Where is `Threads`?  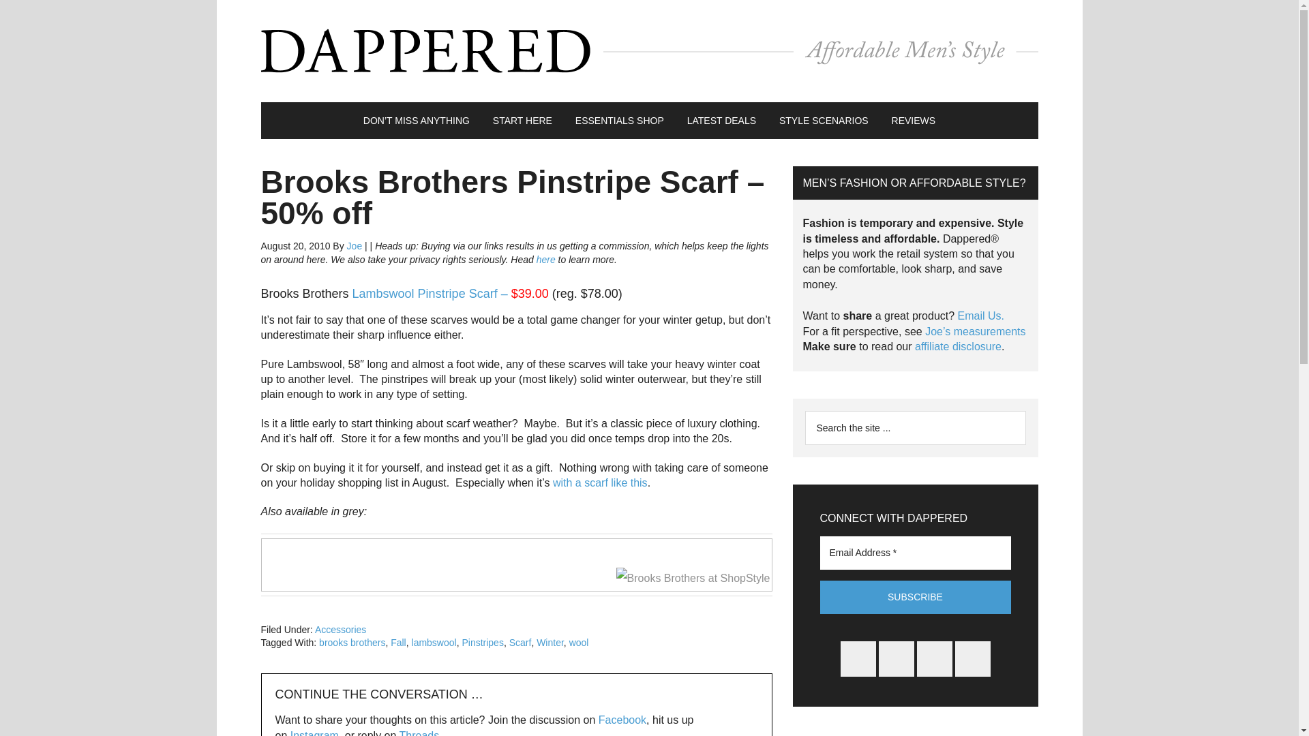
Threads is located at coordinates (419, 733).